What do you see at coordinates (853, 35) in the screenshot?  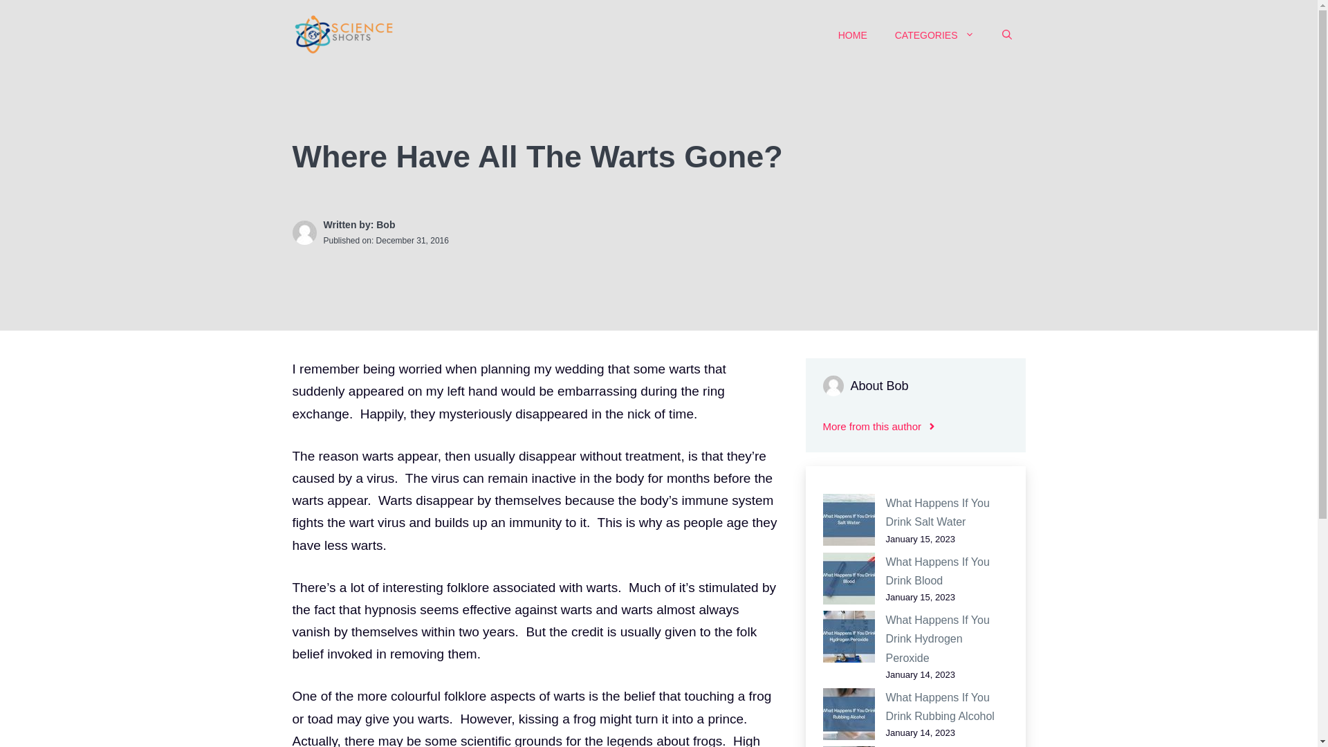 I see `HOME` at bounding box center [853, 35].